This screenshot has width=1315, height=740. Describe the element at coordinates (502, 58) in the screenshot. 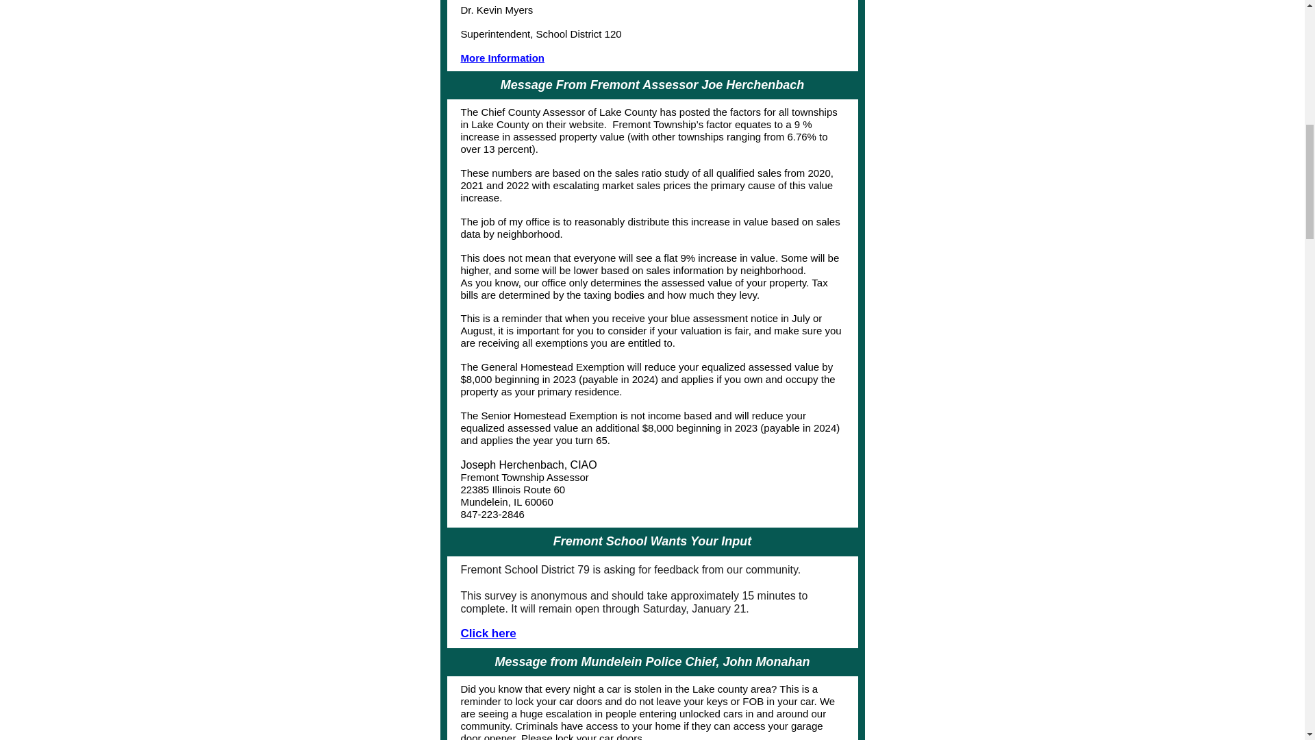

I see `More Information` at that location.